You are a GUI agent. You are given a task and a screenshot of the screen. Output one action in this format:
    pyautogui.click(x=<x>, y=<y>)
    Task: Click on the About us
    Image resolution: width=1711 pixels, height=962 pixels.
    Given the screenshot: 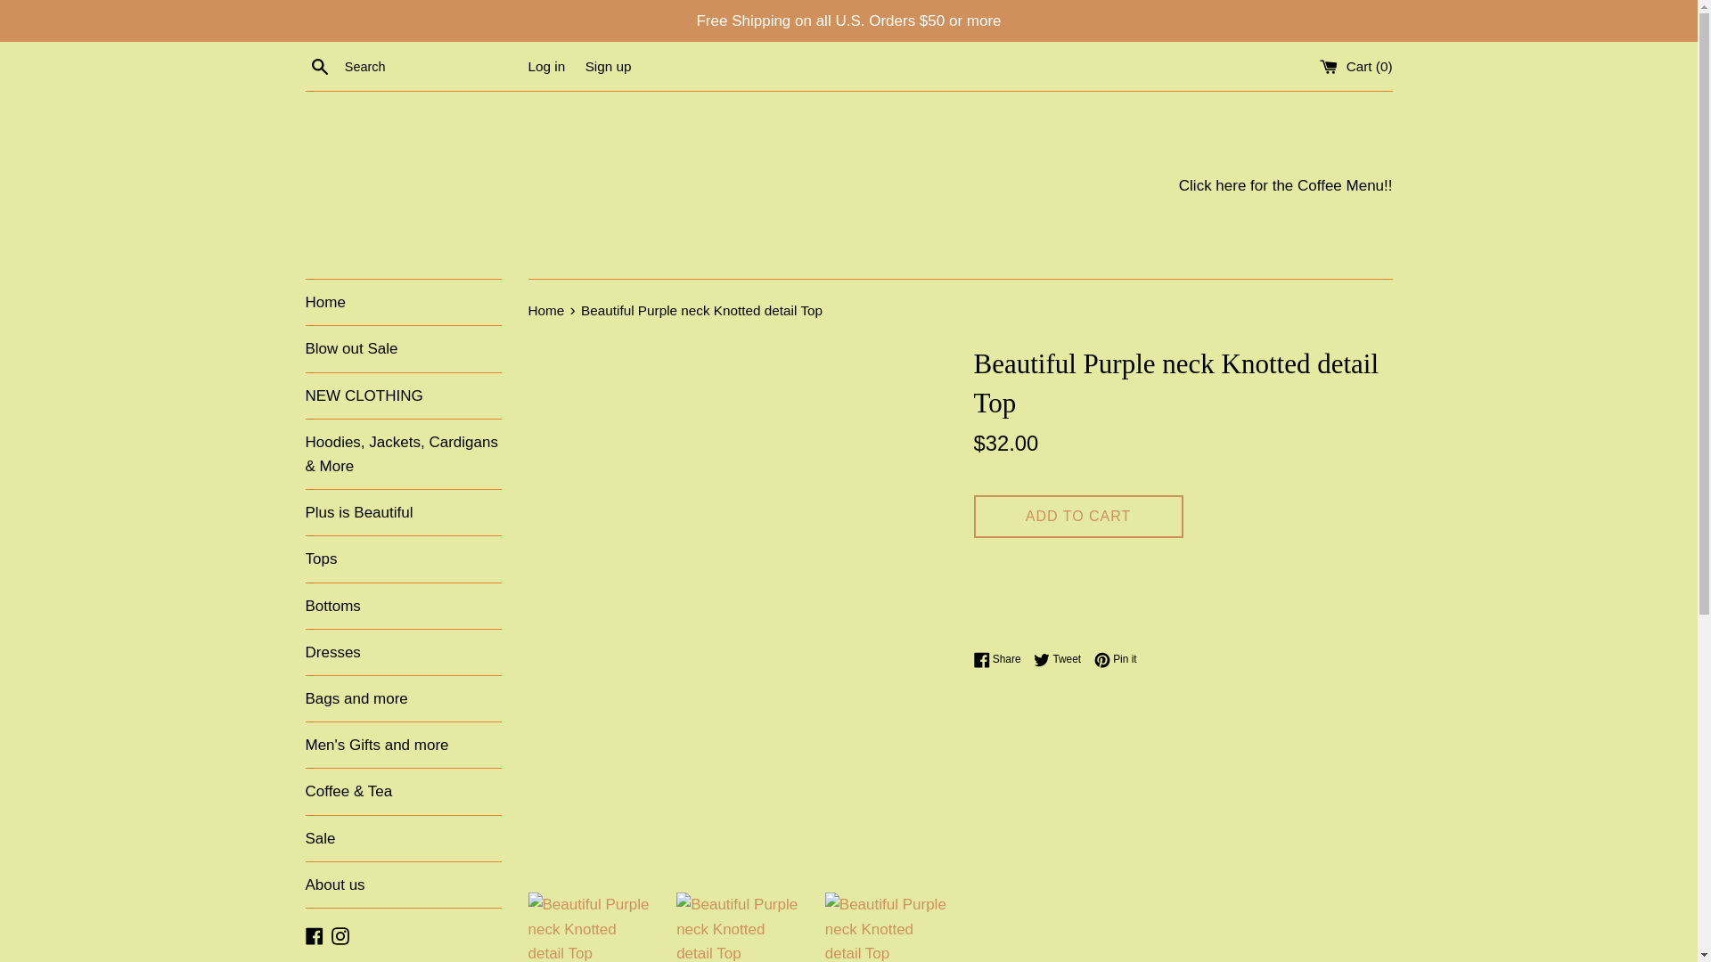 What is the action you would take?
    pyautogui.click(x=403, y=885)
    